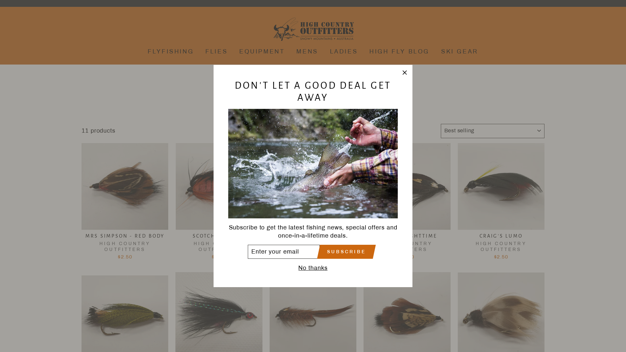 The width and height of the screenshot is (626, 352). What do you see at coordinates (216, 51) in the screenshot?
I see `FLIES` at bounding box center [216, 51].